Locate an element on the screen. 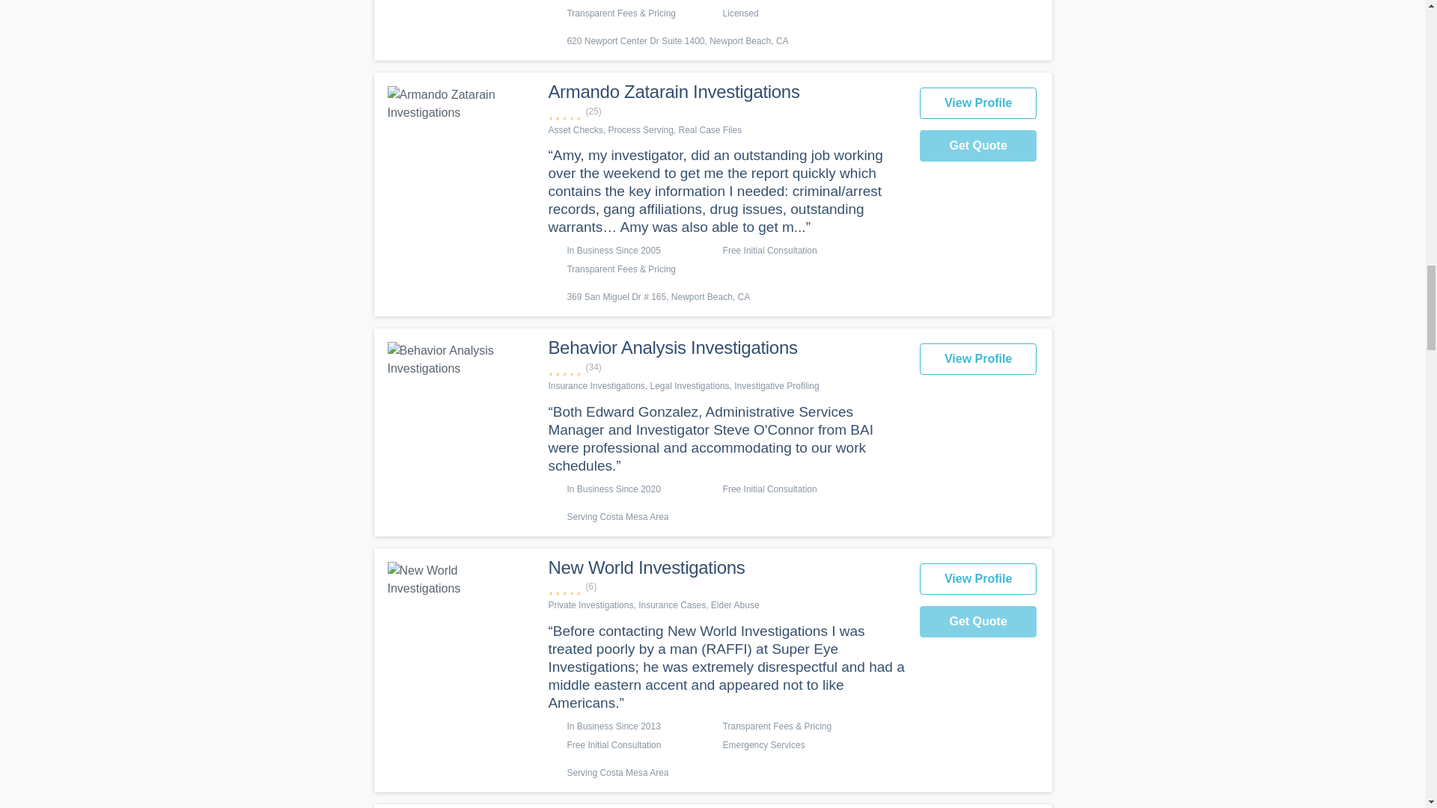 The height and width of the screenshot is (808, 1437). 5.0 is located at coordinates (725, 587).